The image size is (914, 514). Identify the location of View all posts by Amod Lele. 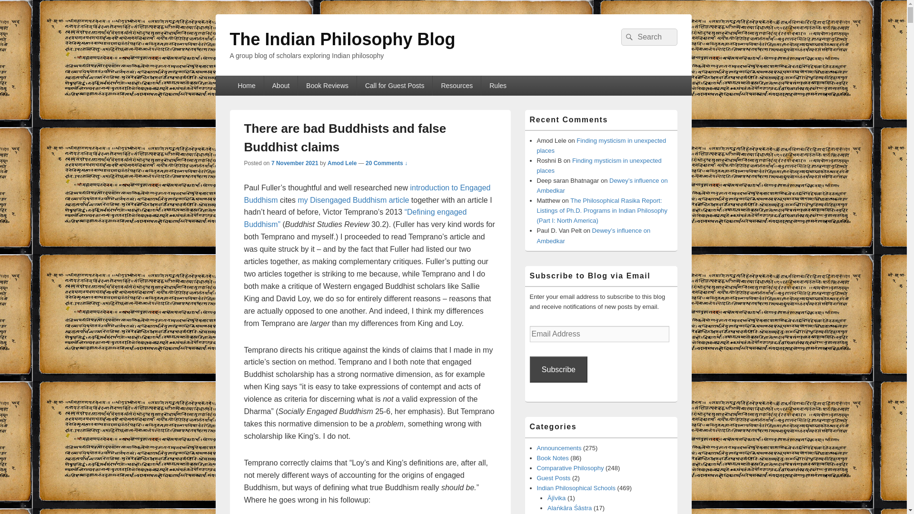
(342, 163).